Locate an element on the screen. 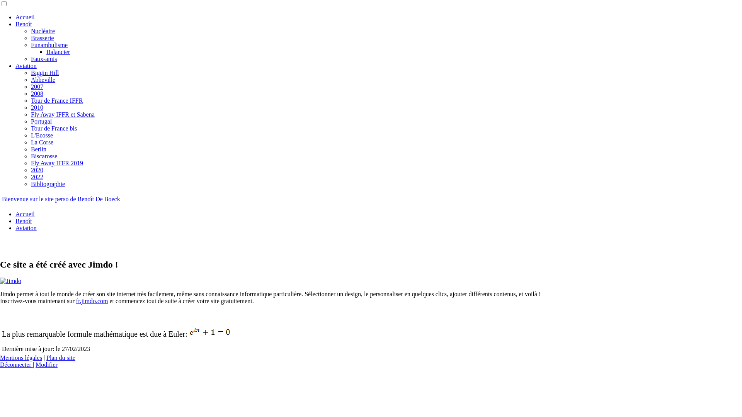  Plan du site is located at coordinates (61, 358).